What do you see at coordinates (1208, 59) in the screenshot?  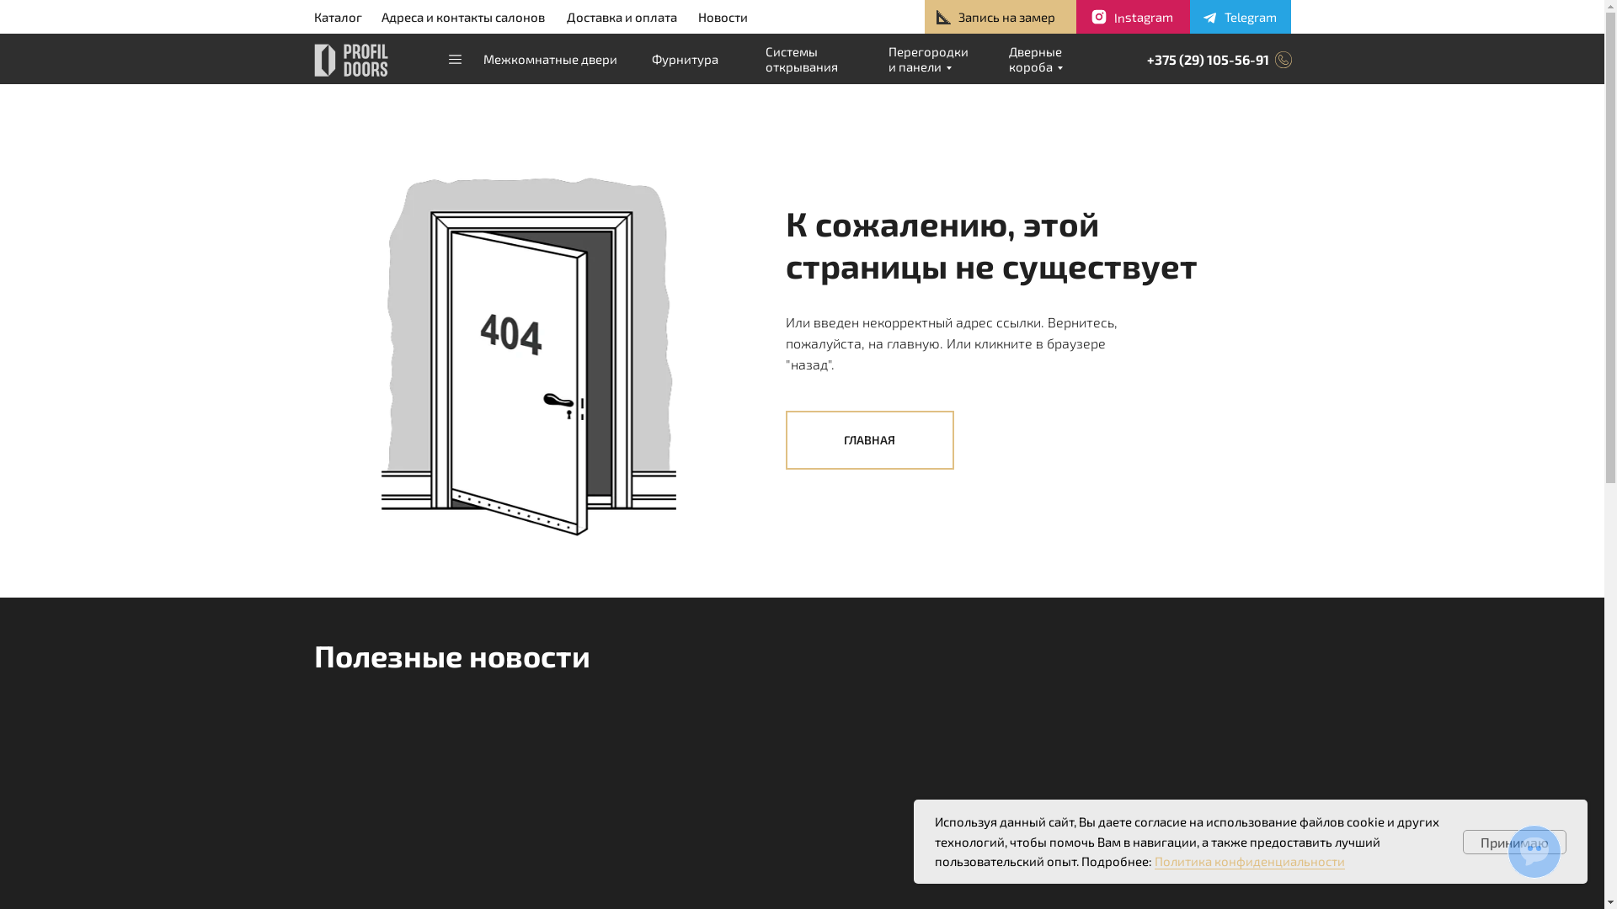 I see `+375 (29) 105-56-91` at bounding box center [1208, 59].